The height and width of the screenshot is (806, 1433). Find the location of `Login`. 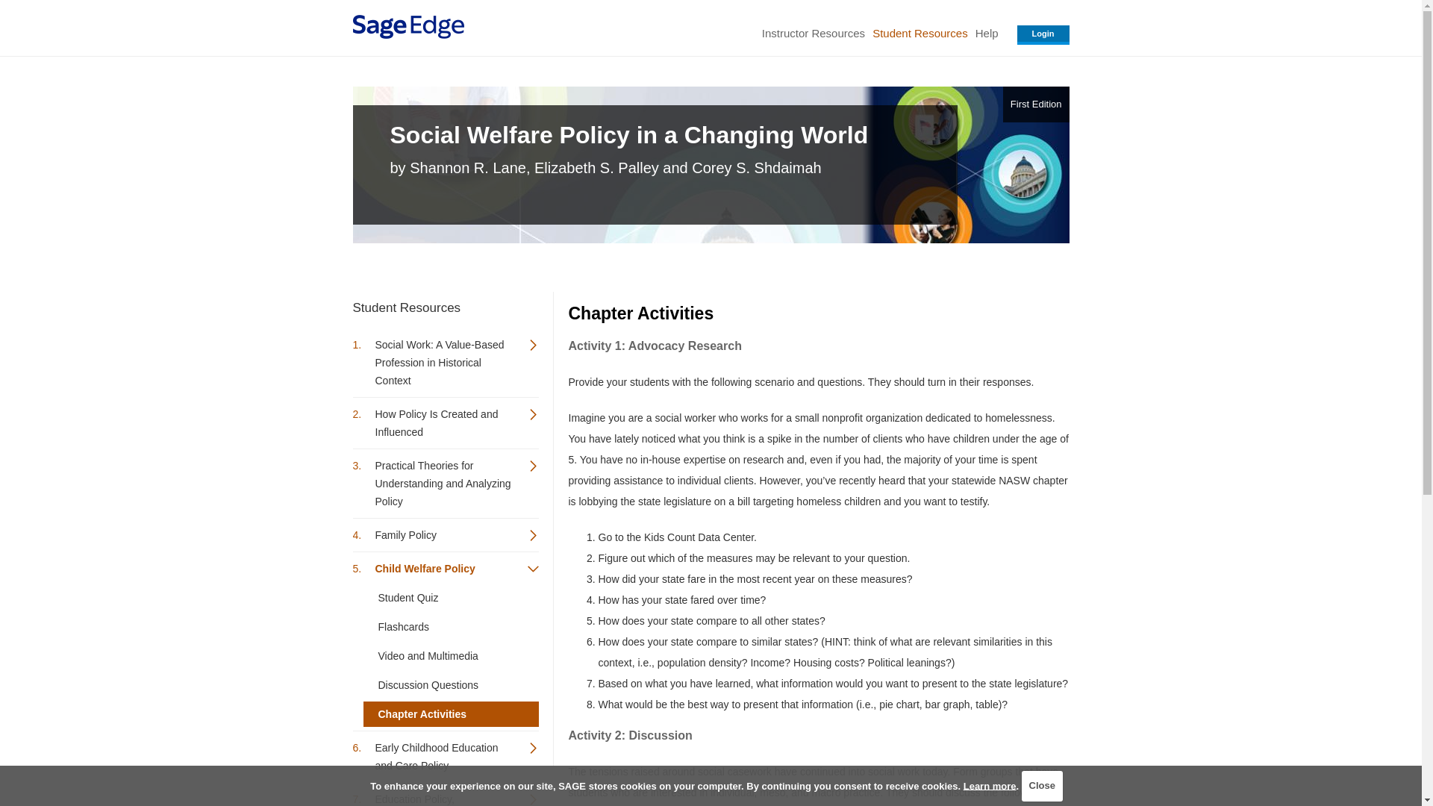

Login is located at coordinates (1043, 34).